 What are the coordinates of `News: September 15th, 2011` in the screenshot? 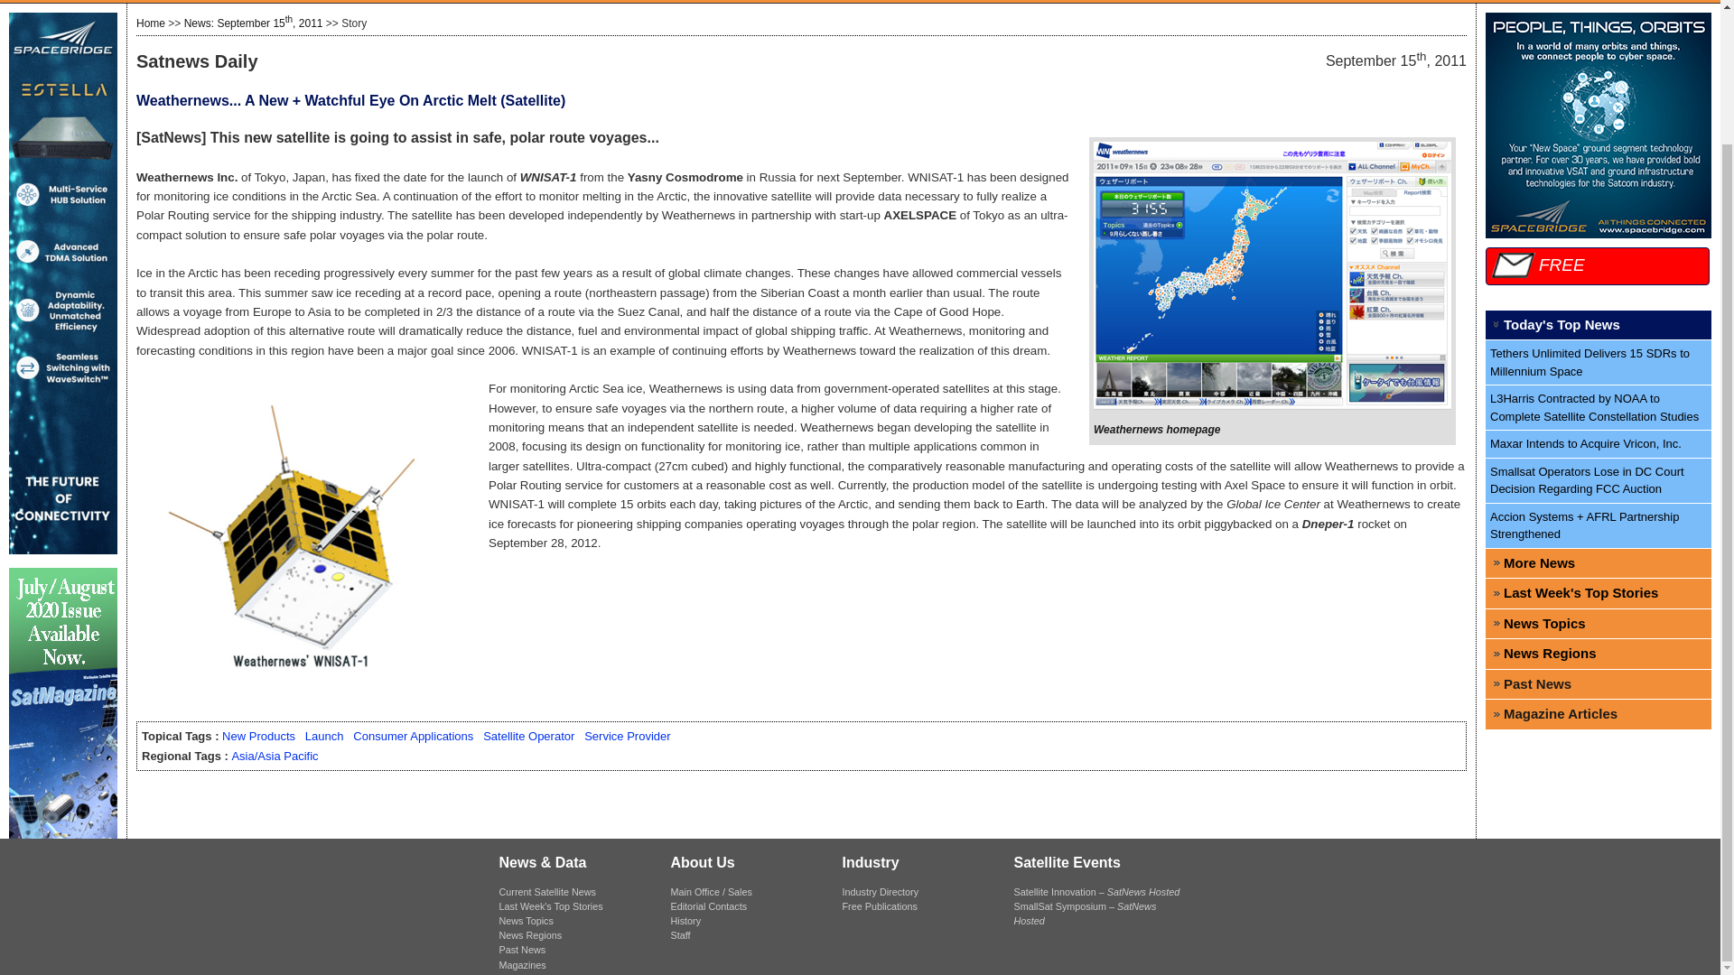 It's located at (253, 23).